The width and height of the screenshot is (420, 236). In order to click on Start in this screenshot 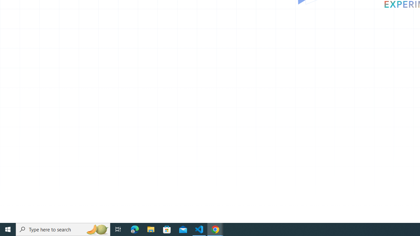, I will do `click(8, 229)`.